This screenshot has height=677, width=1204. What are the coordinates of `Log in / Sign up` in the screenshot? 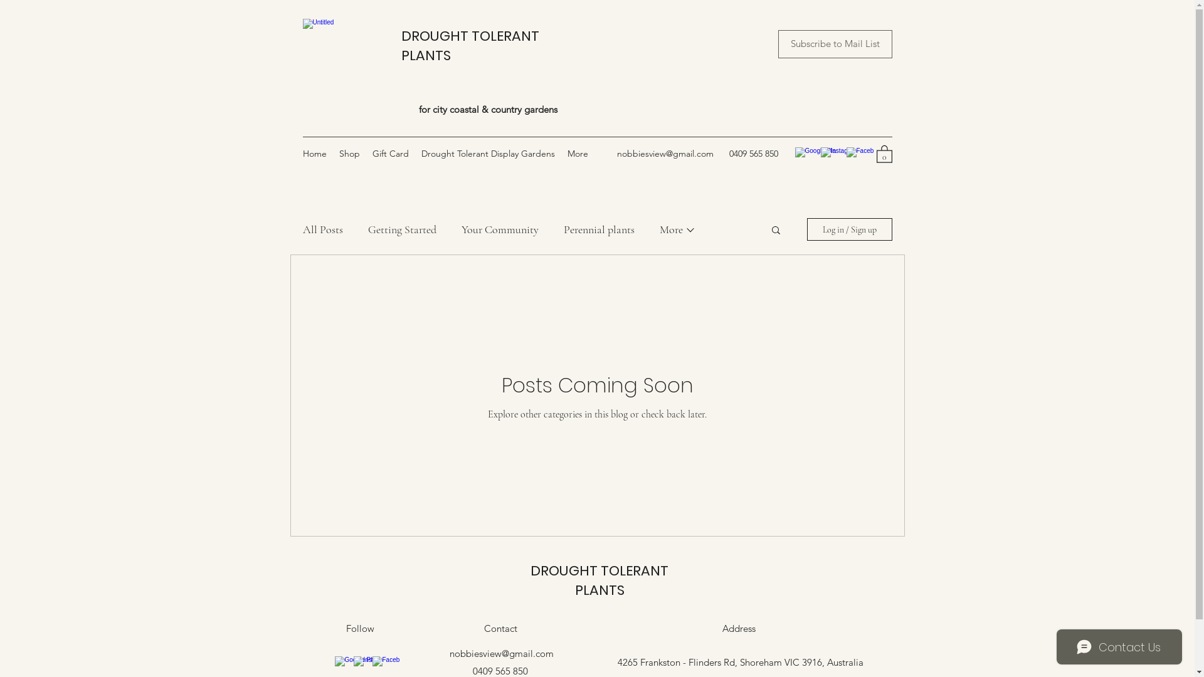 It's located at (849, 229).